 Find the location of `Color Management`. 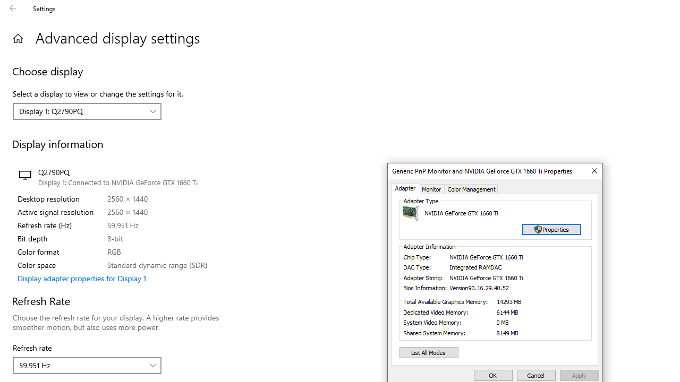

Color Management is located at coordinates (472, 189).